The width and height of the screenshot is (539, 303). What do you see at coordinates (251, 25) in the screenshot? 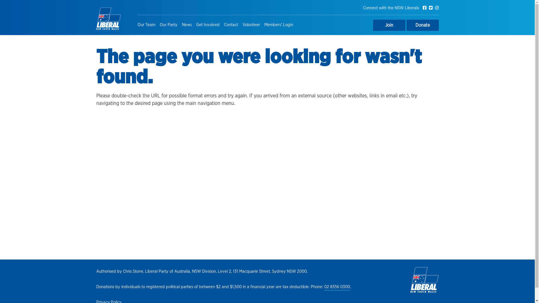
I see `Volunteer` at bounding box center [251, 25].